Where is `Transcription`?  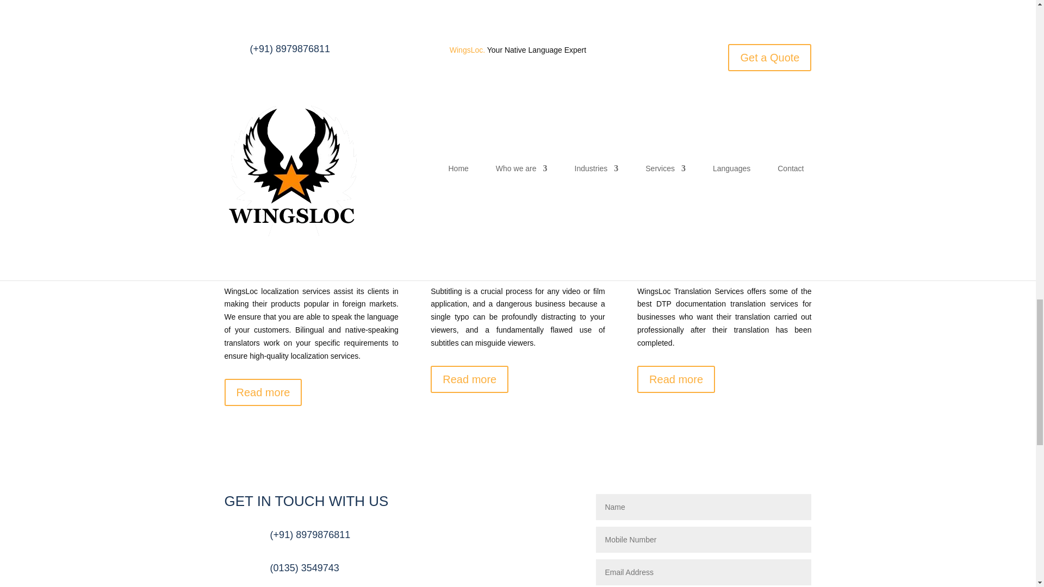 Transcription is located at coordinates (456, 24).